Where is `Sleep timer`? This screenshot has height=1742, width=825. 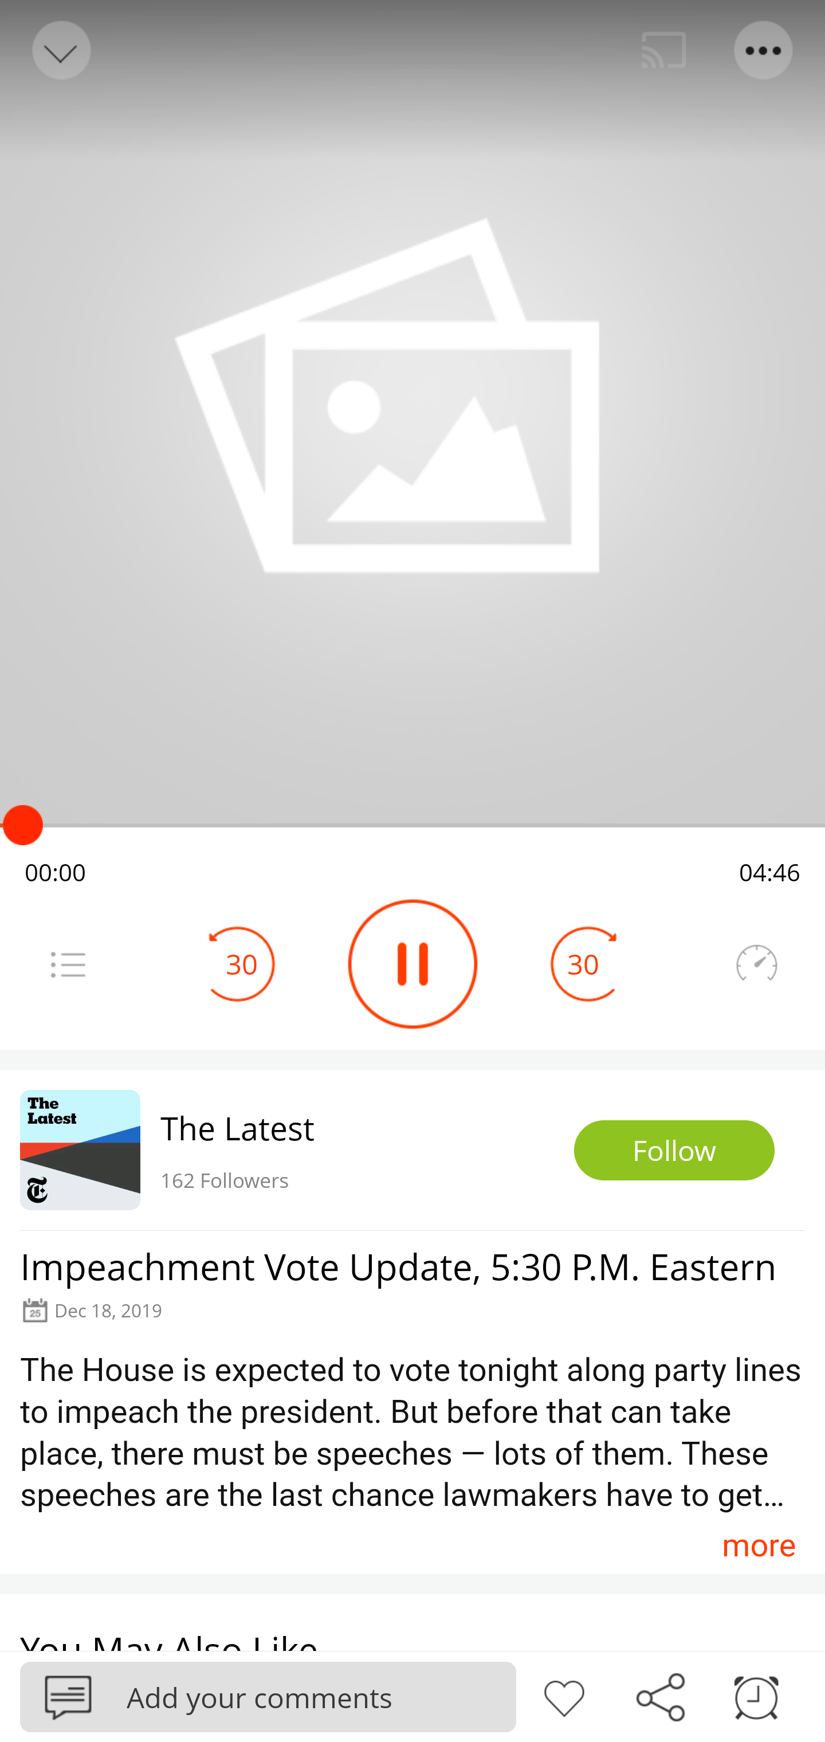
Sleep timer is located at coordinates (756, 1696).